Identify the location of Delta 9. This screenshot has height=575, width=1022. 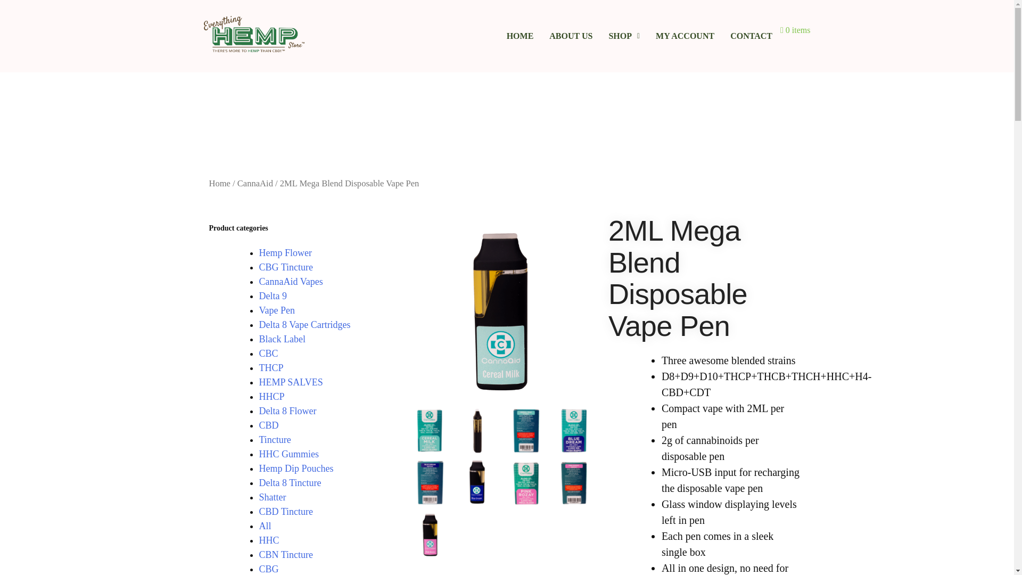
(272, 296).